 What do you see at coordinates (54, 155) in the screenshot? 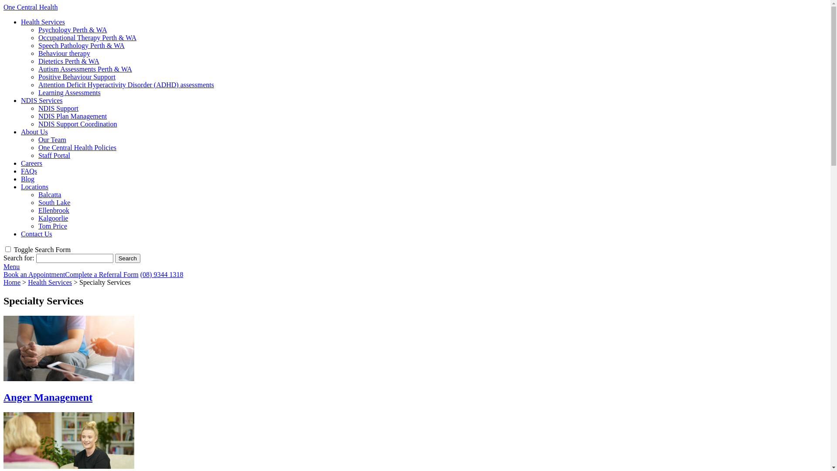
I see `Staff Portal` at bounding box center [54, 155].